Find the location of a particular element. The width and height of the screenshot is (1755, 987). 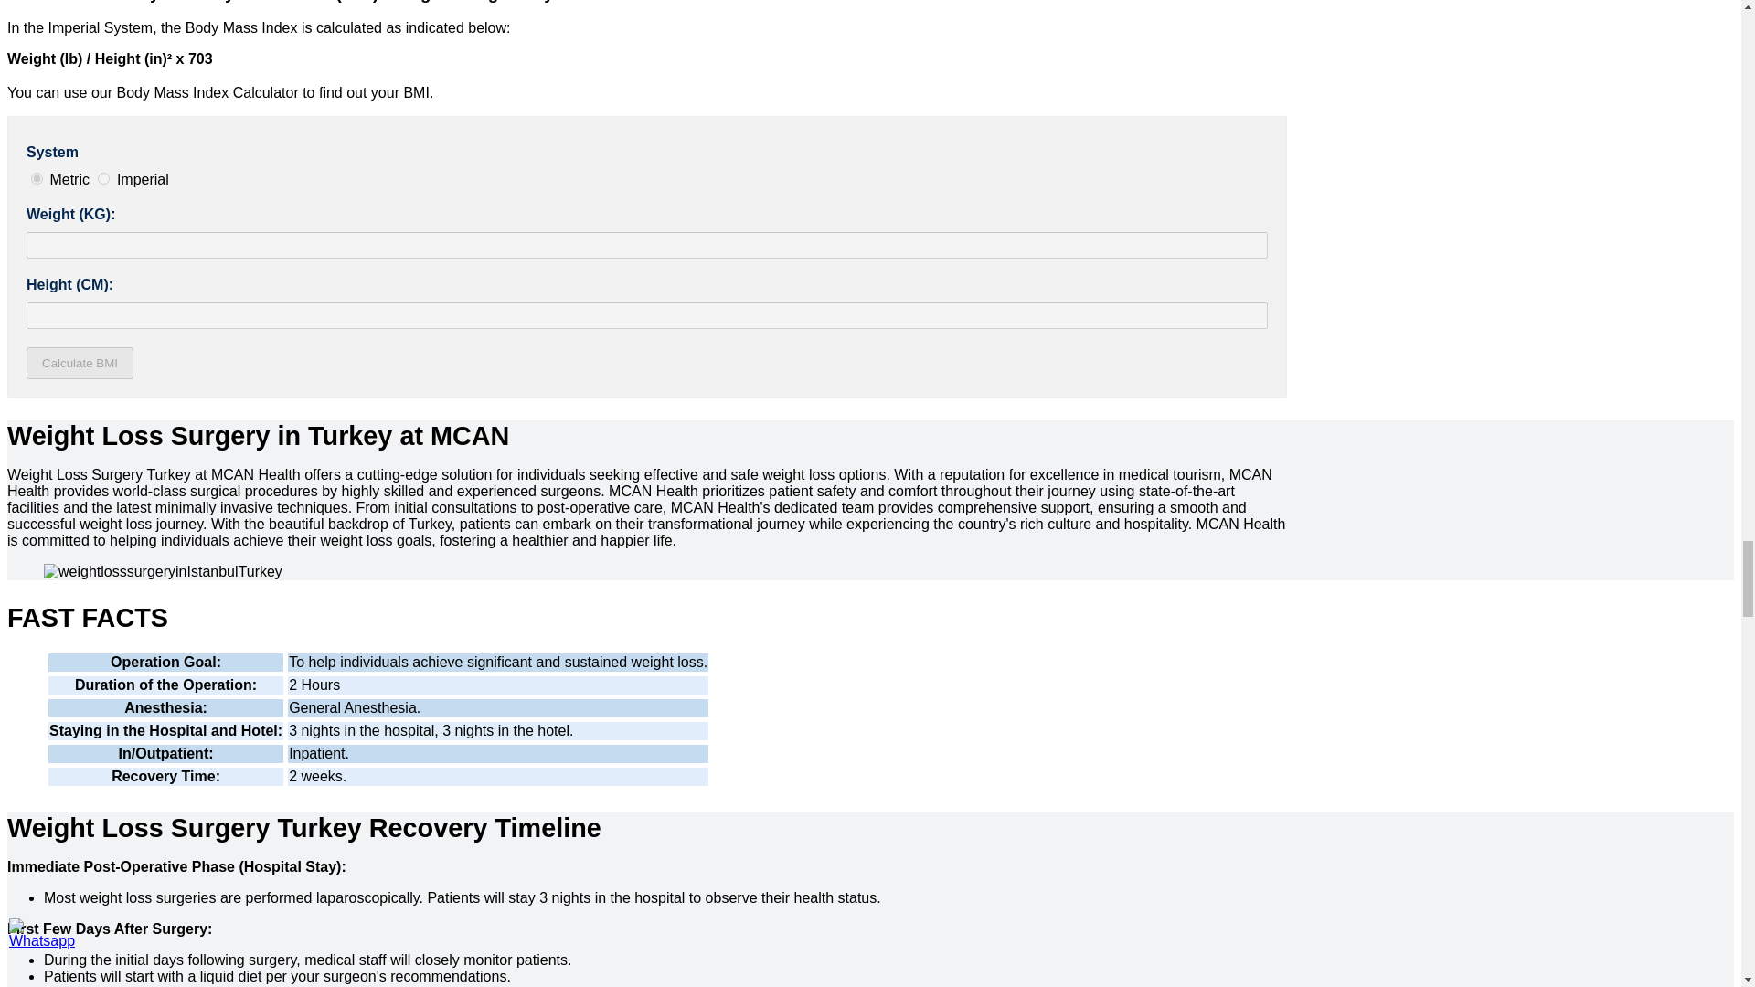

on is located at coordinates (103, 178).